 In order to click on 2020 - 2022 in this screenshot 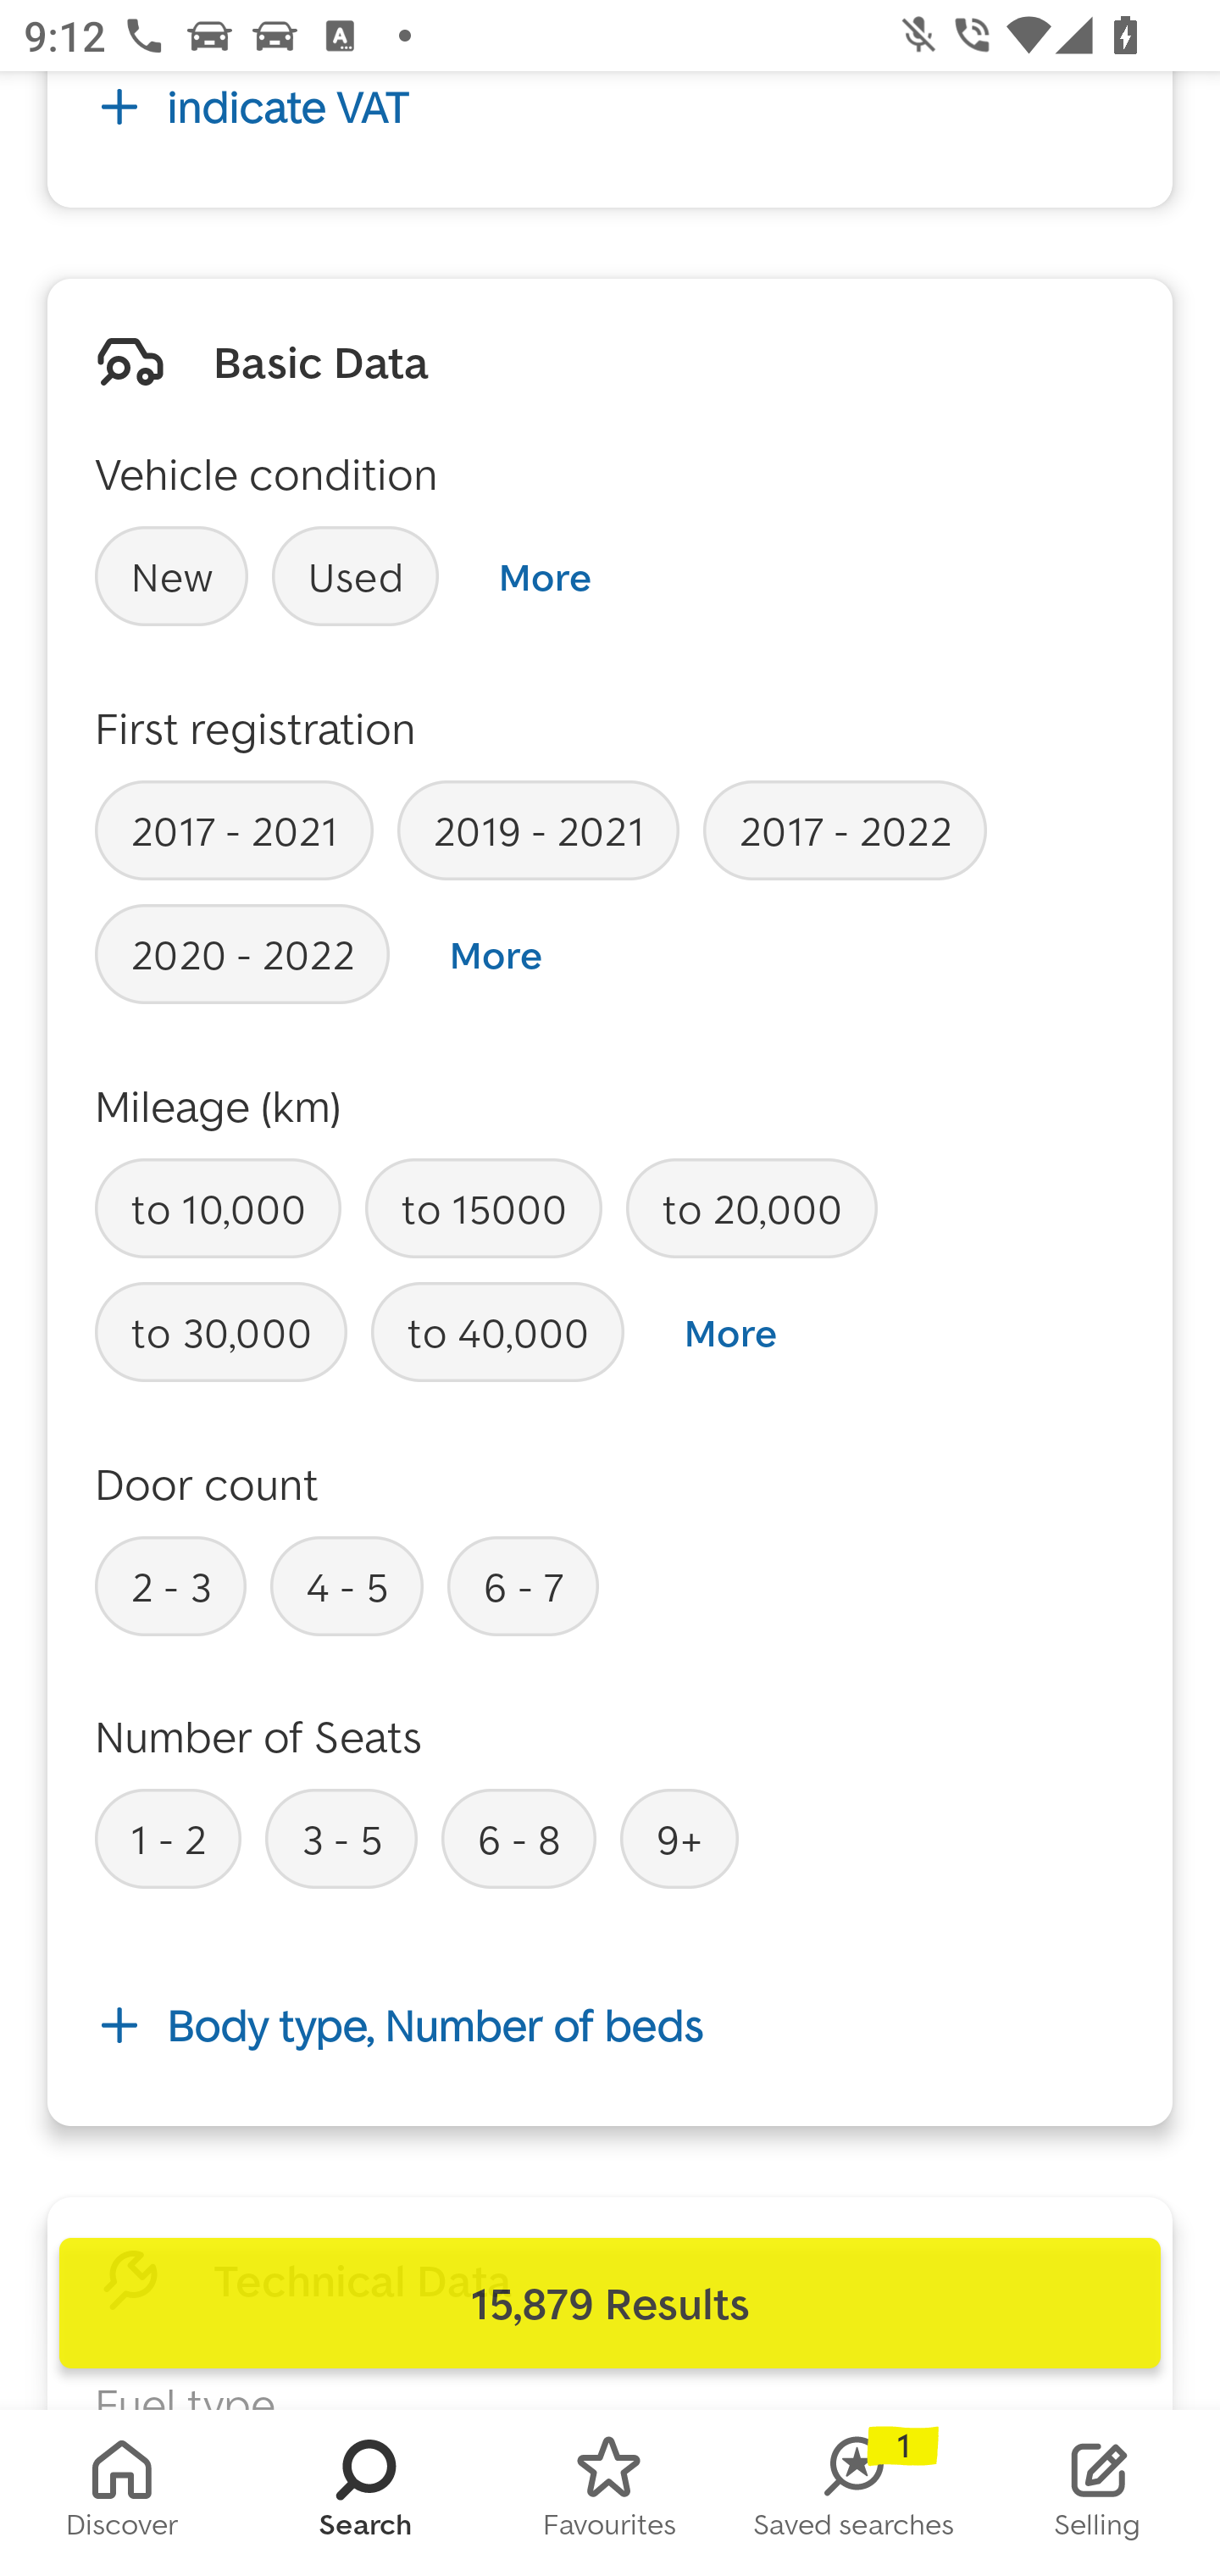, I will do `click(242, 954)`.